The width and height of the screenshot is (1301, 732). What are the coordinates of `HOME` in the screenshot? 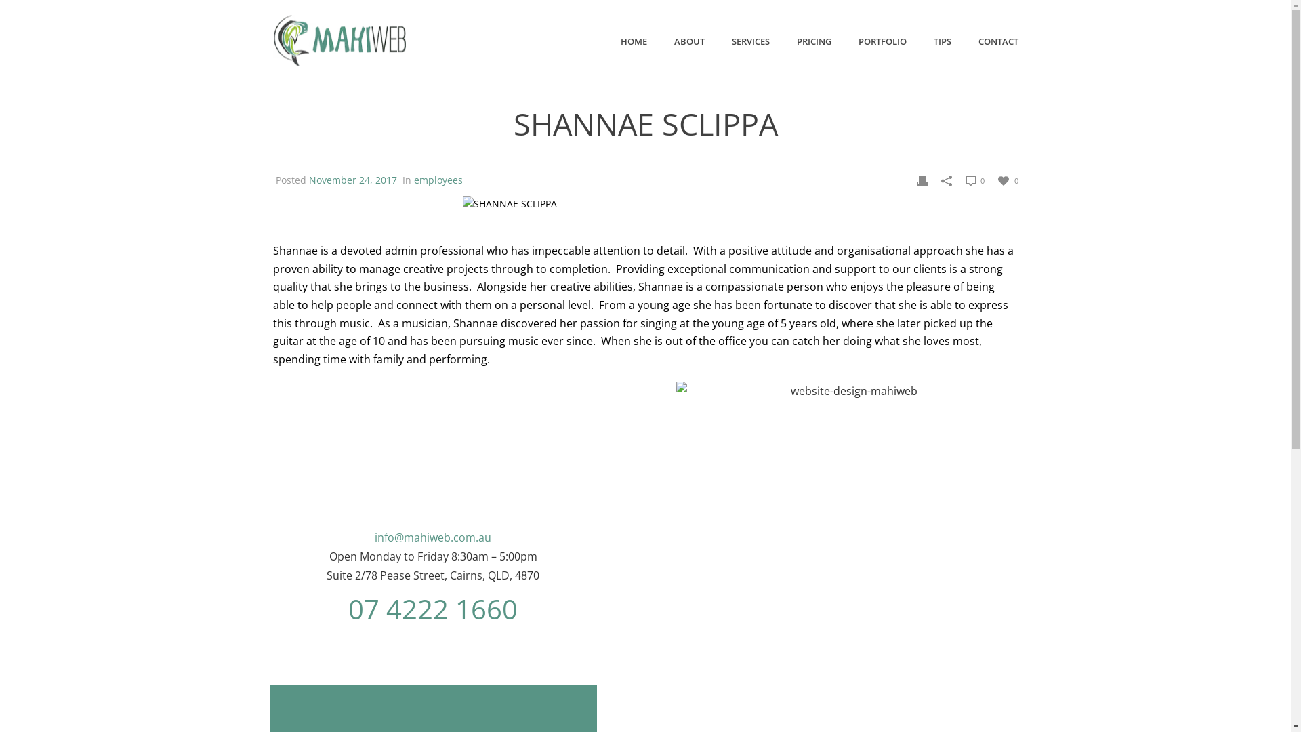 It's located at (634, 41).